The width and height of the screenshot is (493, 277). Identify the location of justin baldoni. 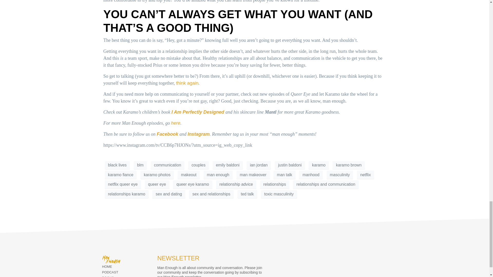
(290, 165).